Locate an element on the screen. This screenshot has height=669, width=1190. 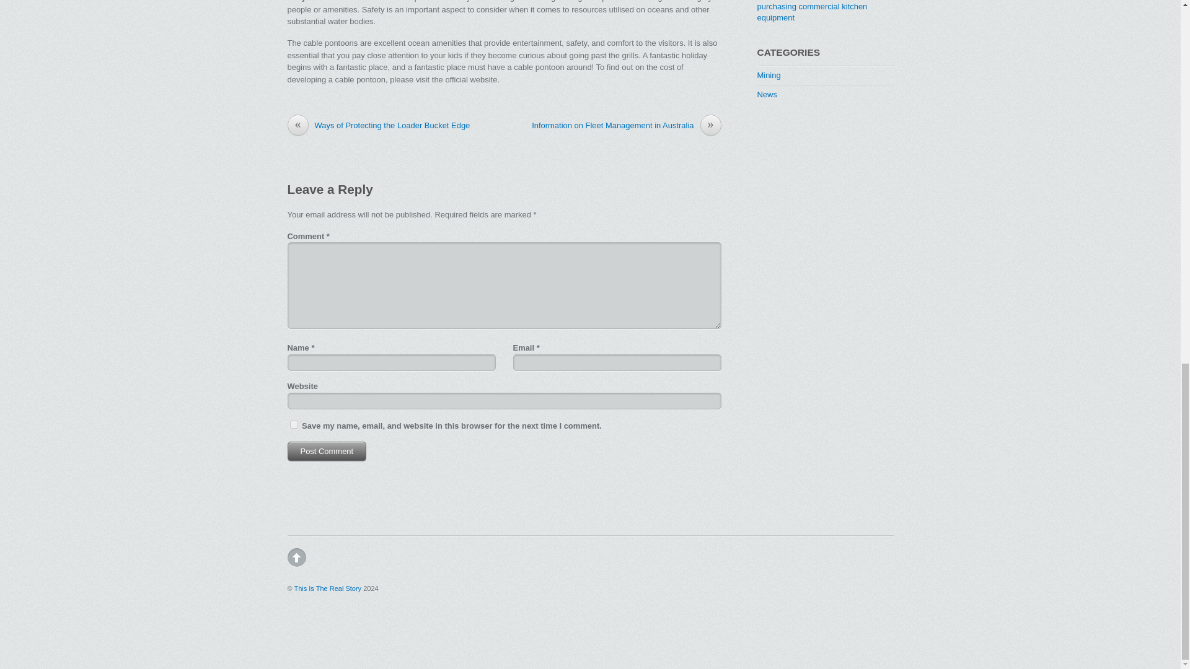
Post Comment is located at coordinates (327, 451).